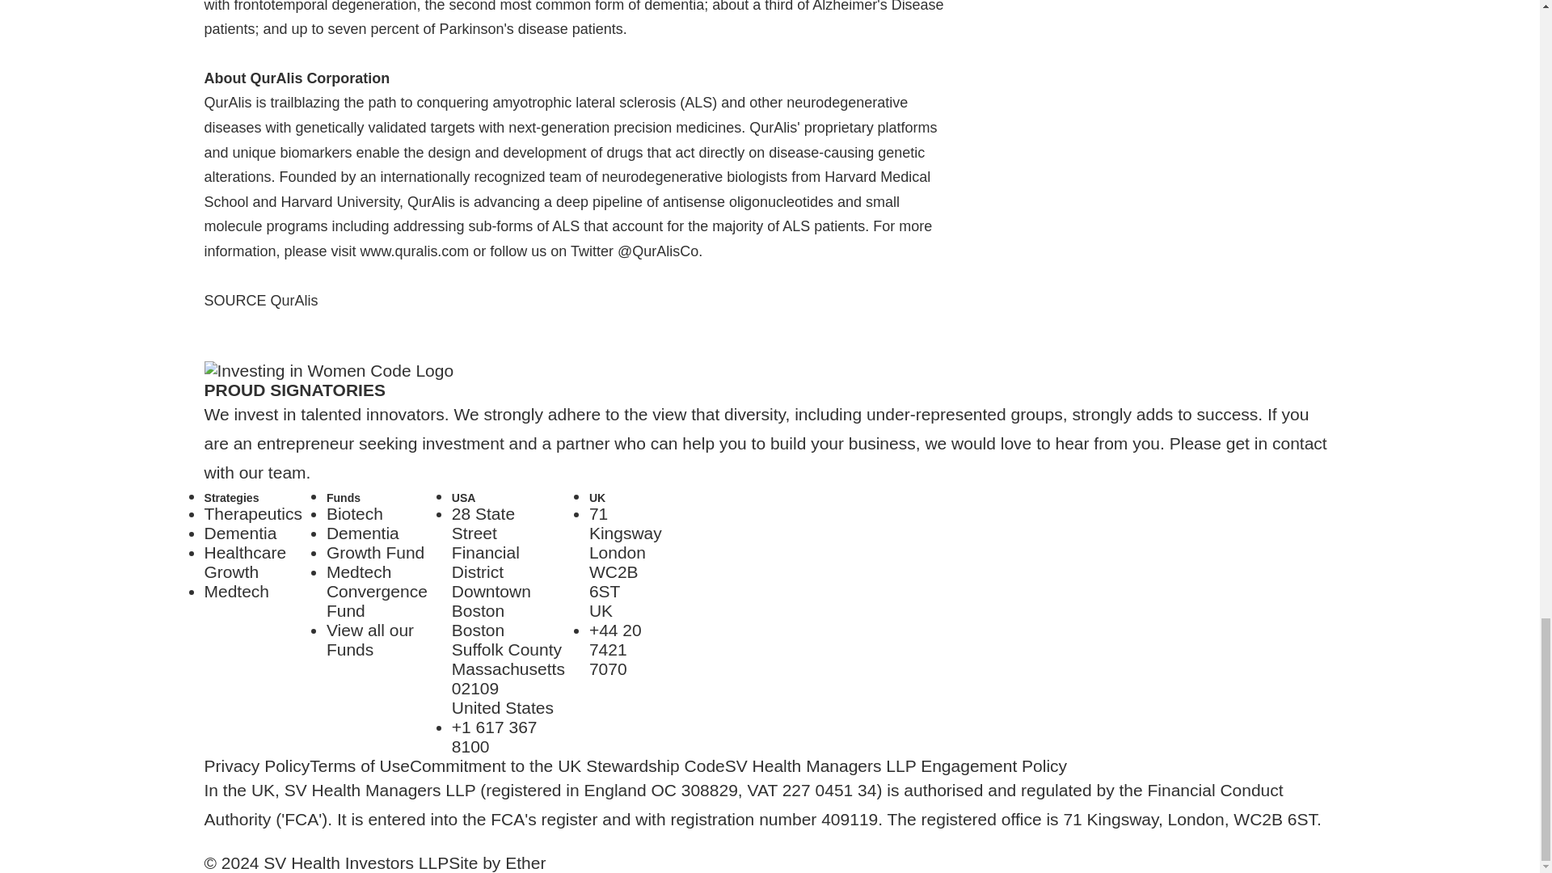  What do you see at coordinates (354, 513) in the screenshot?
I see `Growth Fund` at bounding box center [354, 513].